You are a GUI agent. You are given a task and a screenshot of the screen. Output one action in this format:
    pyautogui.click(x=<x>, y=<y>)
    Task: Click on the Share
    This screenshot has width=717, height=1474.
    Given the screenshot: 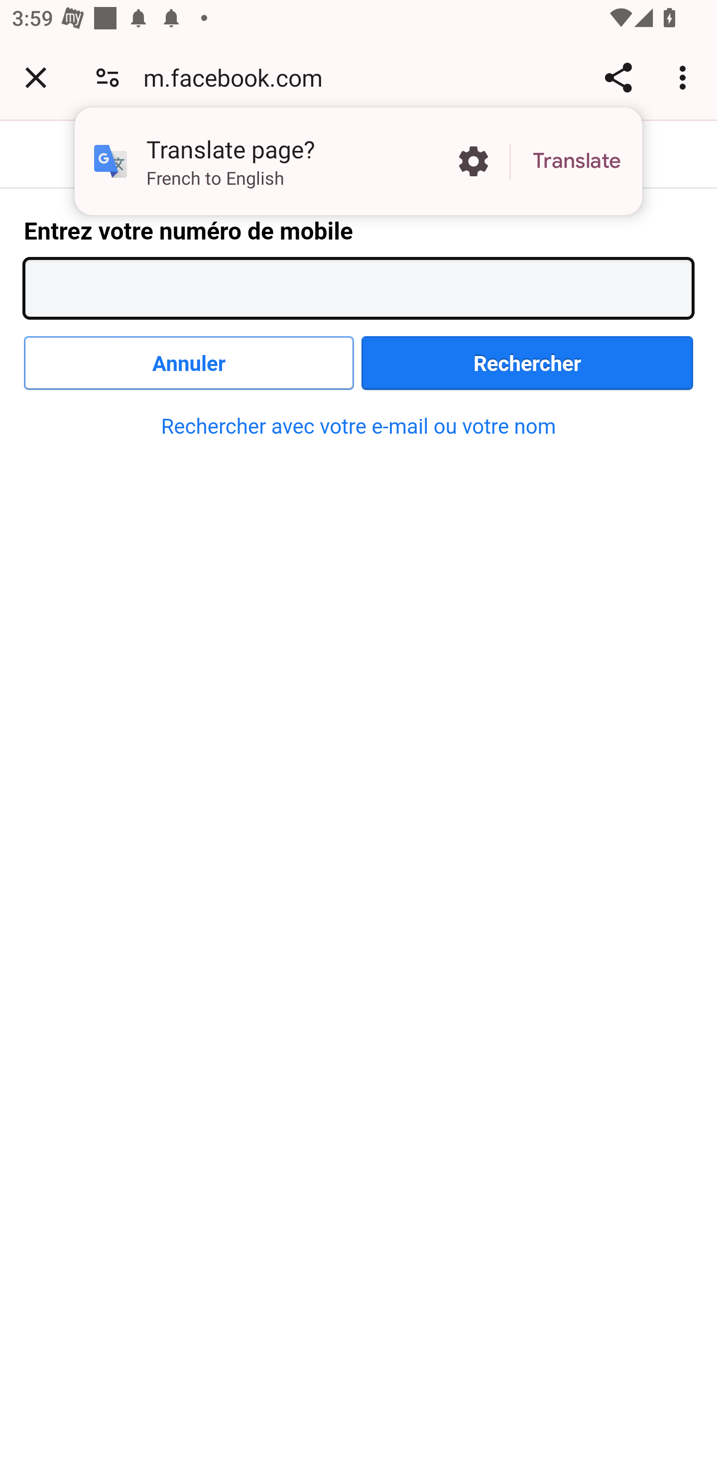 What is the action you would take?
    pyautogui.click(x=618, y=77)
    